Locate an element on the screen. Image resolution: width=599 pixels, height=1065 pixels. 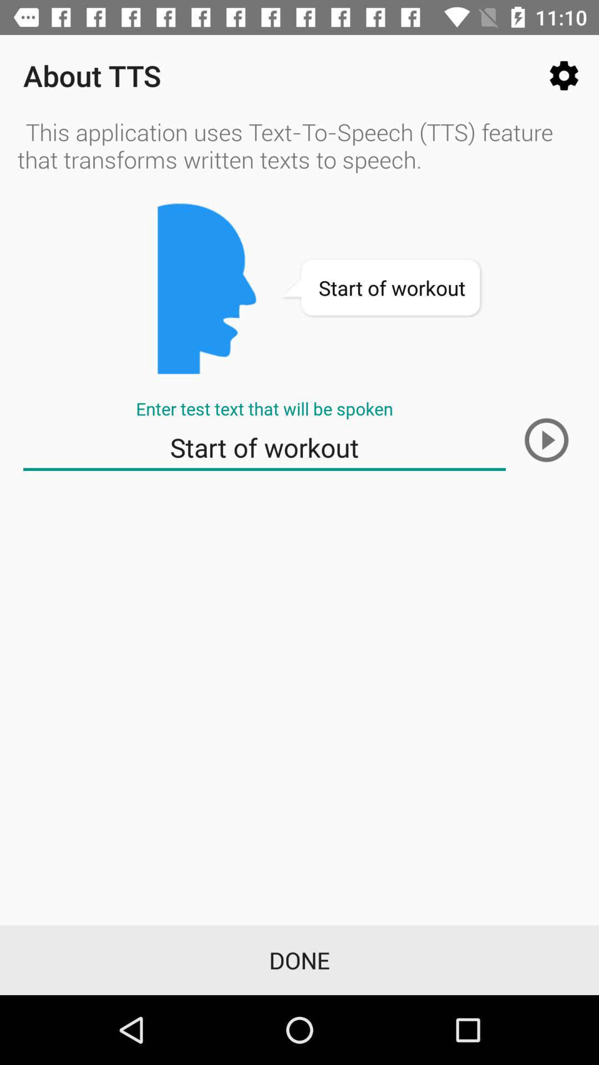
go to the next screen is located at coordinates (546, 440).